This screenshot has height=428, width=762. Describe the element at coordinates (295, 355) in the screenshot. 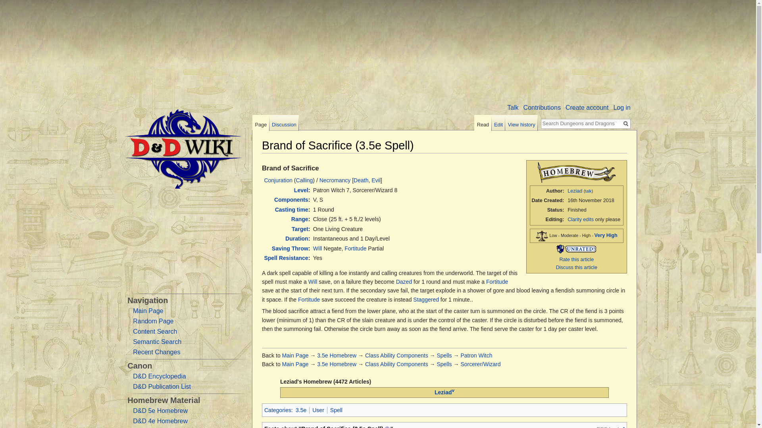

I see `Main Page` at that location.